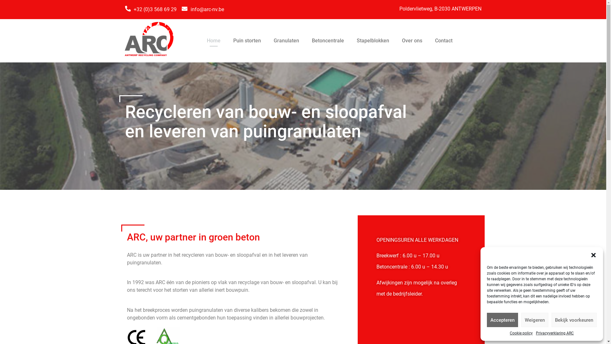  Describe the element at coordinates (412, 41) in the screenshot. I see `Over ons` at that location.